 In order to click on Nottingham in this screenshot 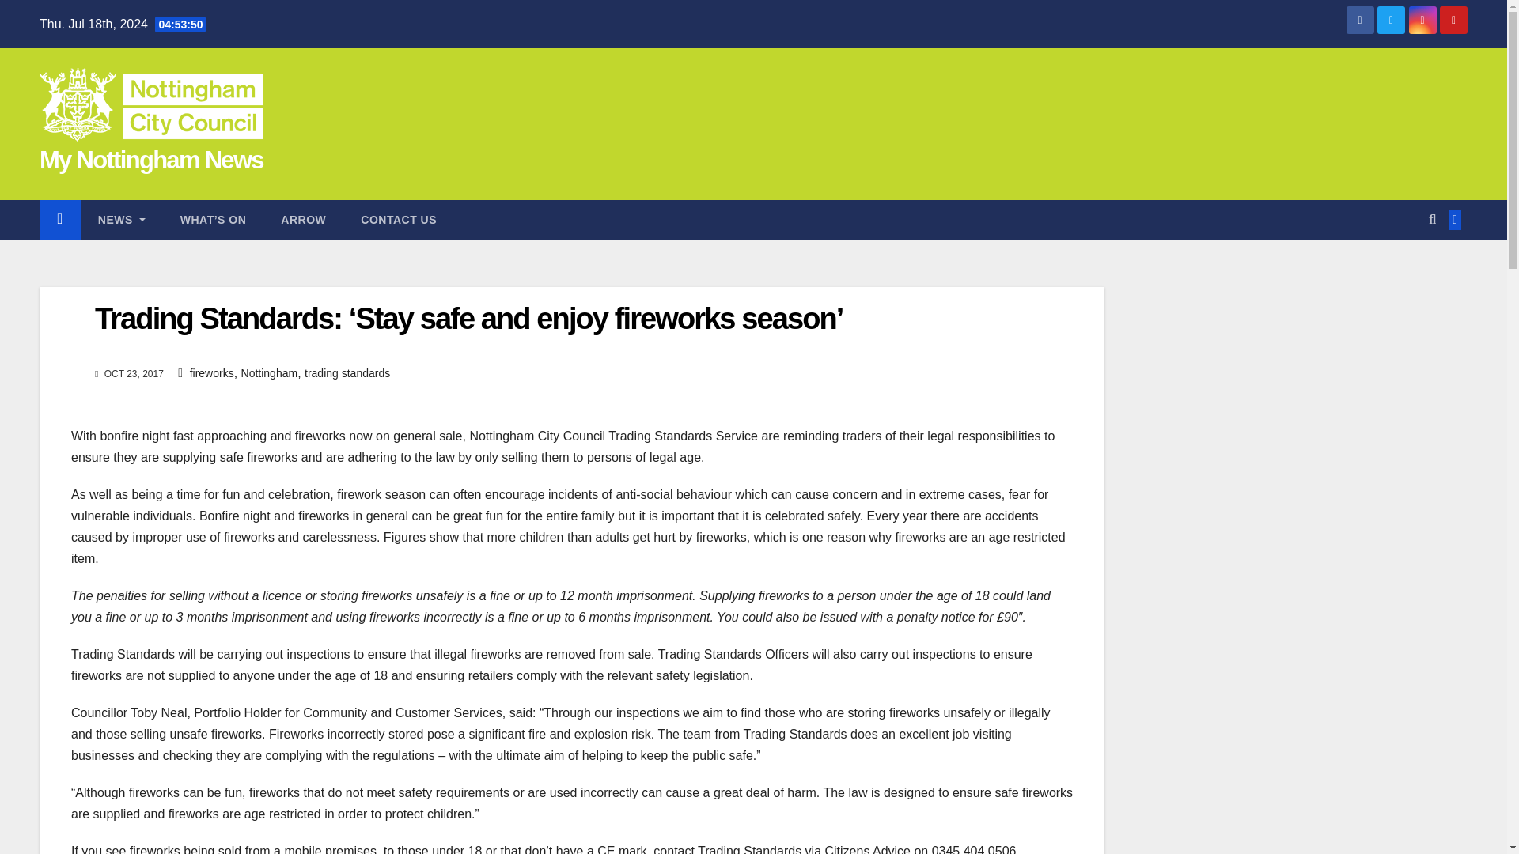, I will do `click(269, 373)`.